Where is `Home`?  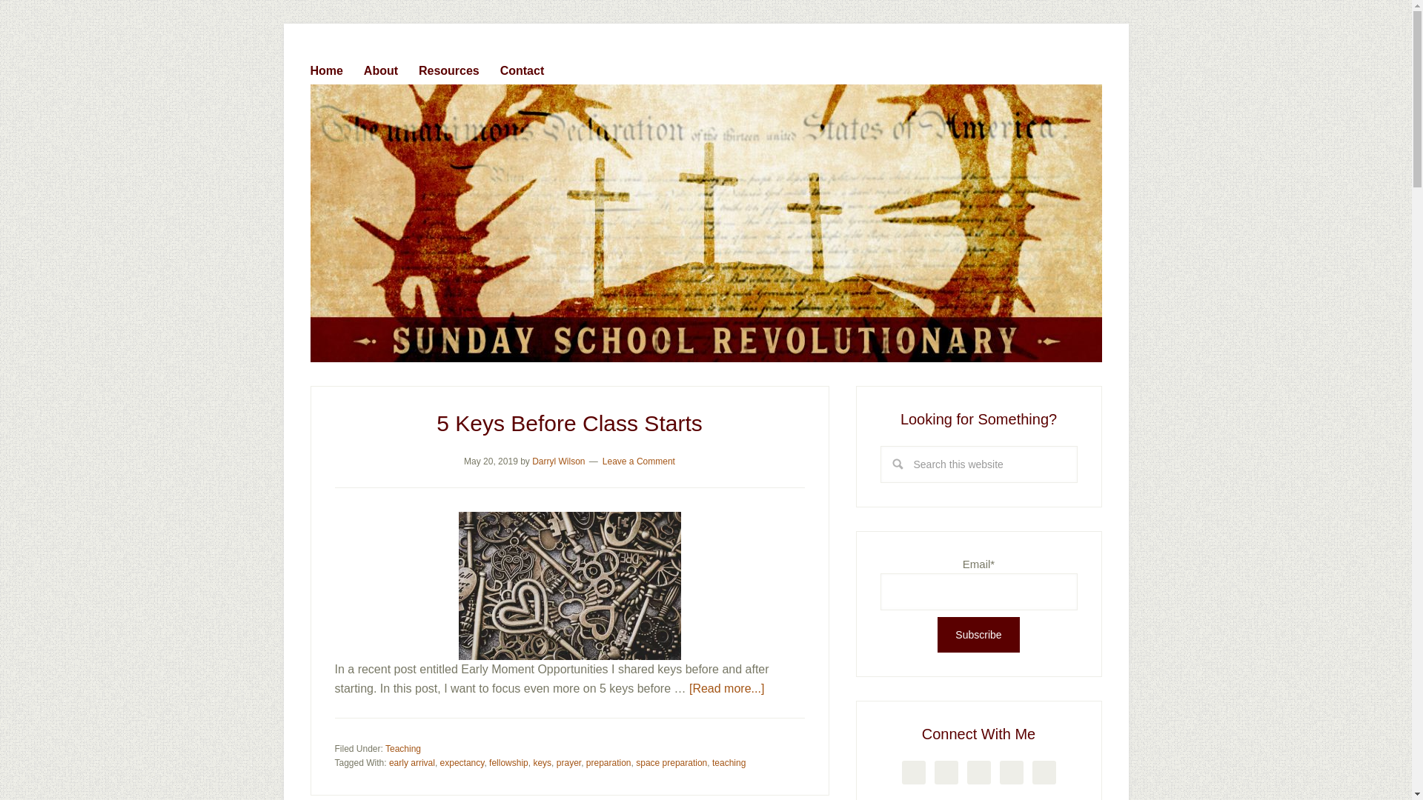
Home is located at coordinates (335, 67).